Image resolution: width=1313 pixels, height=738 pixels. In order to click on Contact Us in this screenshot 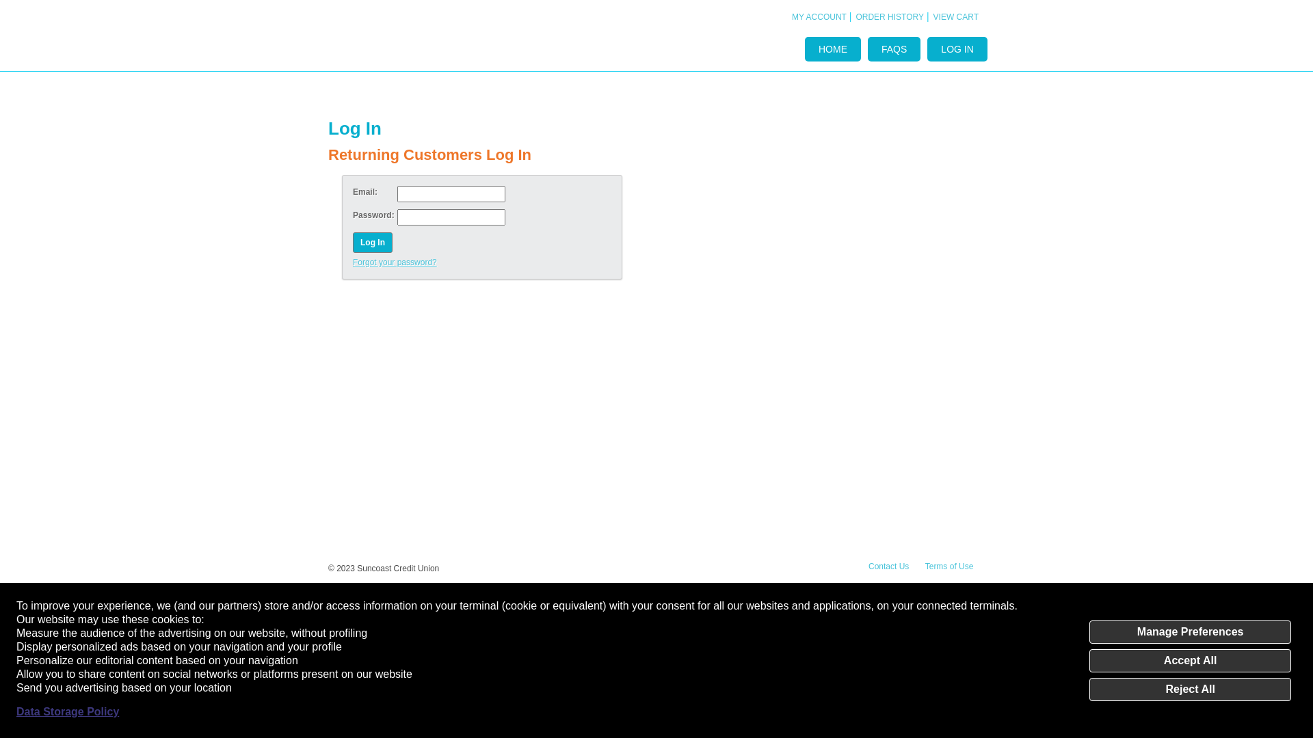, I will do `click(889, 566)`.